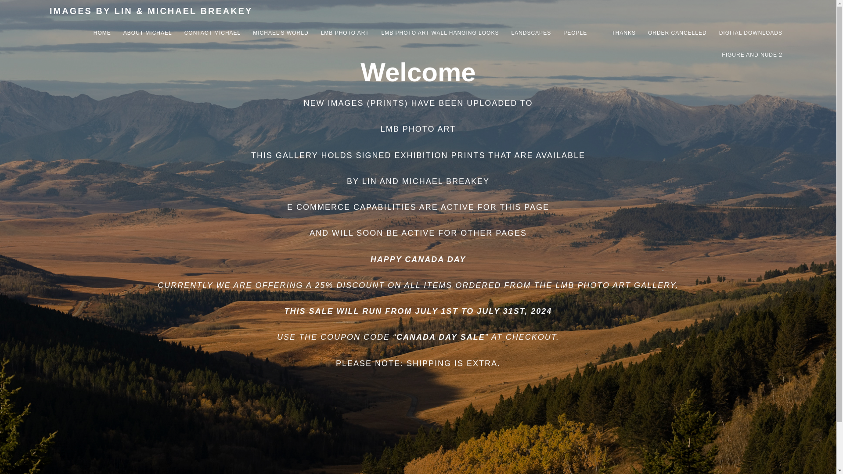 The image size is (843, 474). Describe the element at coordinates (148, 32) in the screenshot. I see `ABOUT MICHAEL` at that location.